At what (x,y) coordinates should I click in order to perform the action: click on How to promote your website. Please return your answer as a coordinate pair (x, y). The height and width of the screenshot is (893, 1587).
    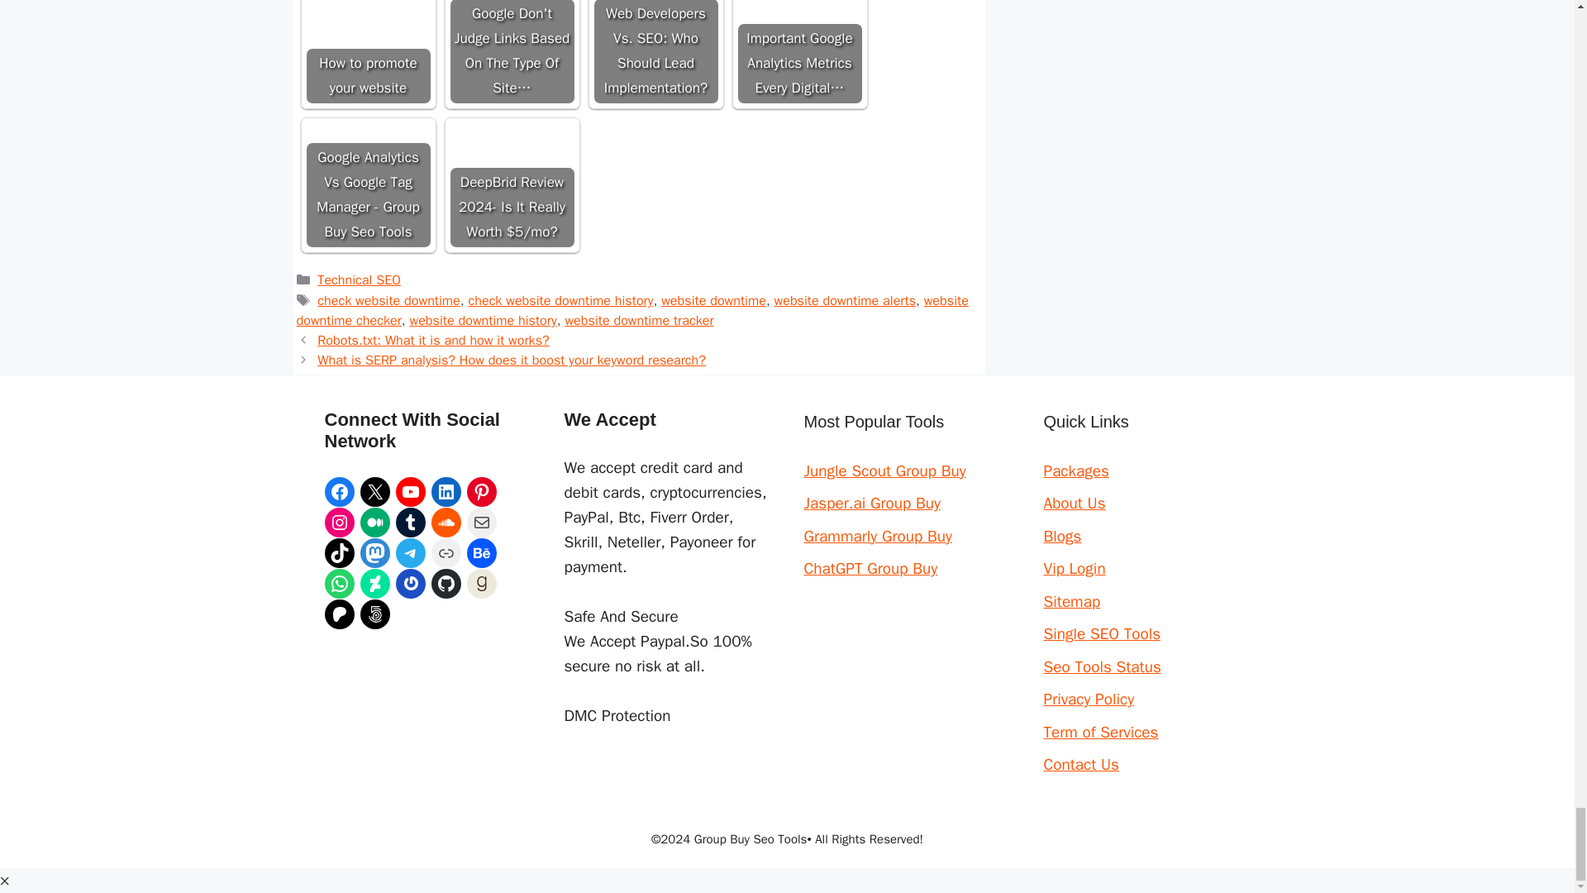
    Looking at the image, I should click on (368, 22).